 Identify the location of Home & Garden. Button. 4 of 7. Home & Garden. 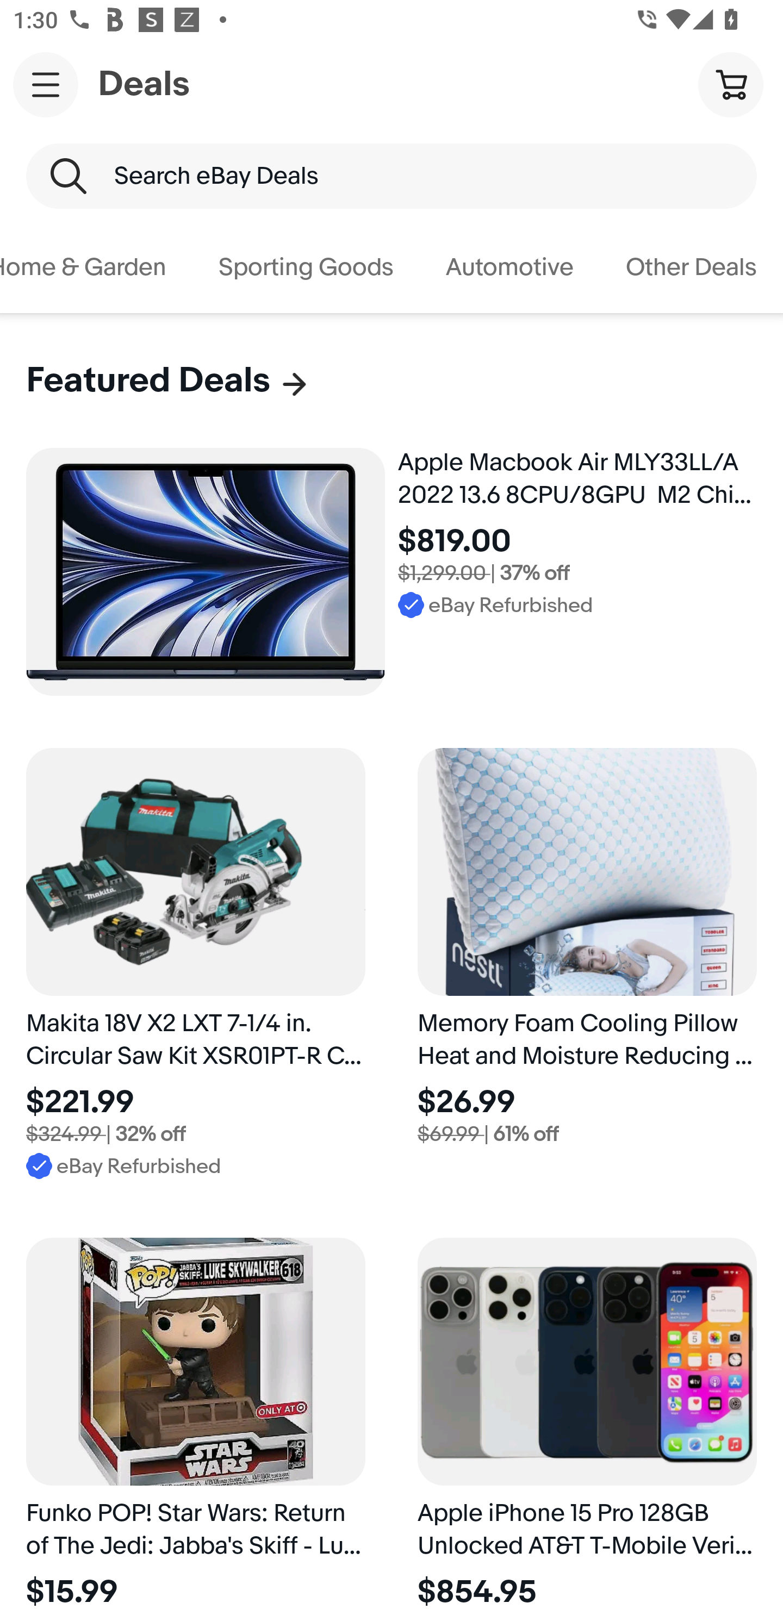
(96, 267).